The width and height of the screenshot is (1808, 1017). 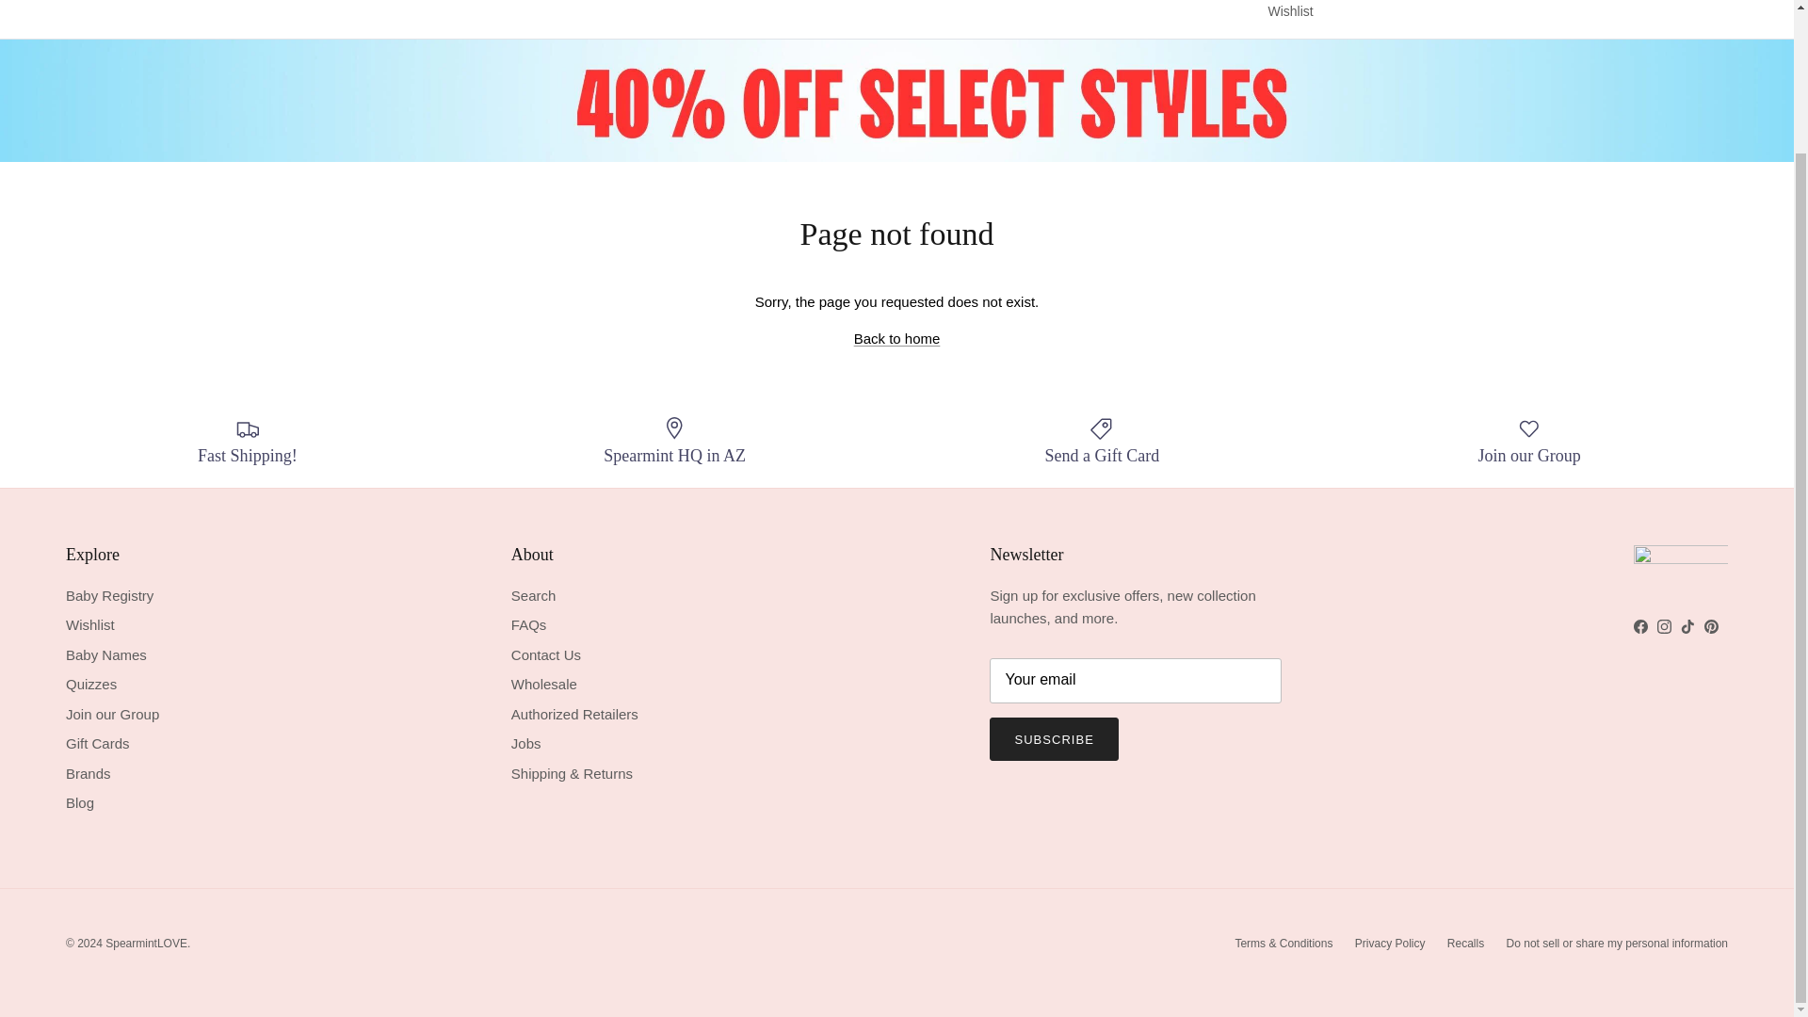 I want to click on NEW, so click(x=411, y=0).